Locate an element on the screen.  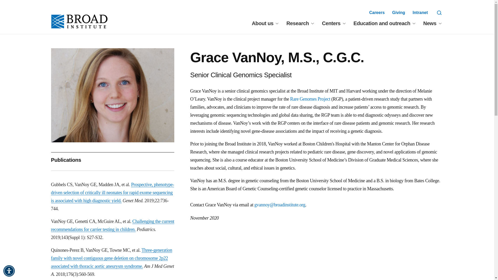
Careers is located at coordinates (377, 12).